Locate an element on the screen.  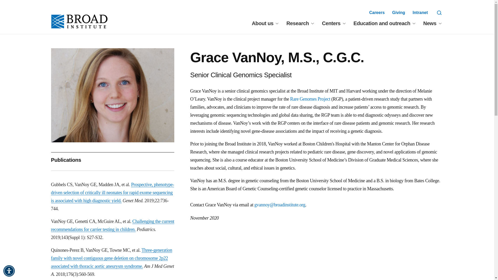
Careers is located at coordinates (377, 12).